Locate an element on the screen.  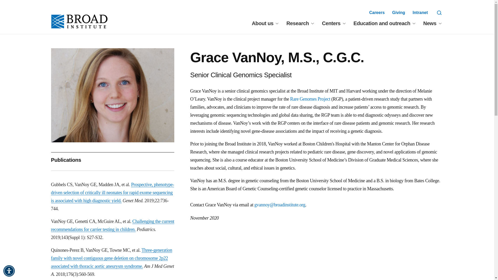
Careers is located at coordinates (377, 12).